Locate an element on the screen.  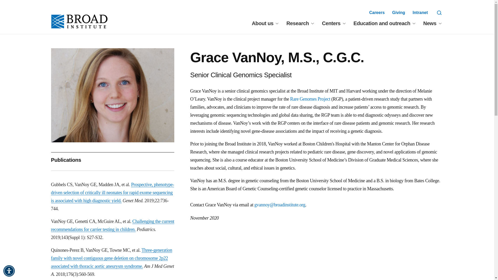
Careers is located at coordinates (377, 12).